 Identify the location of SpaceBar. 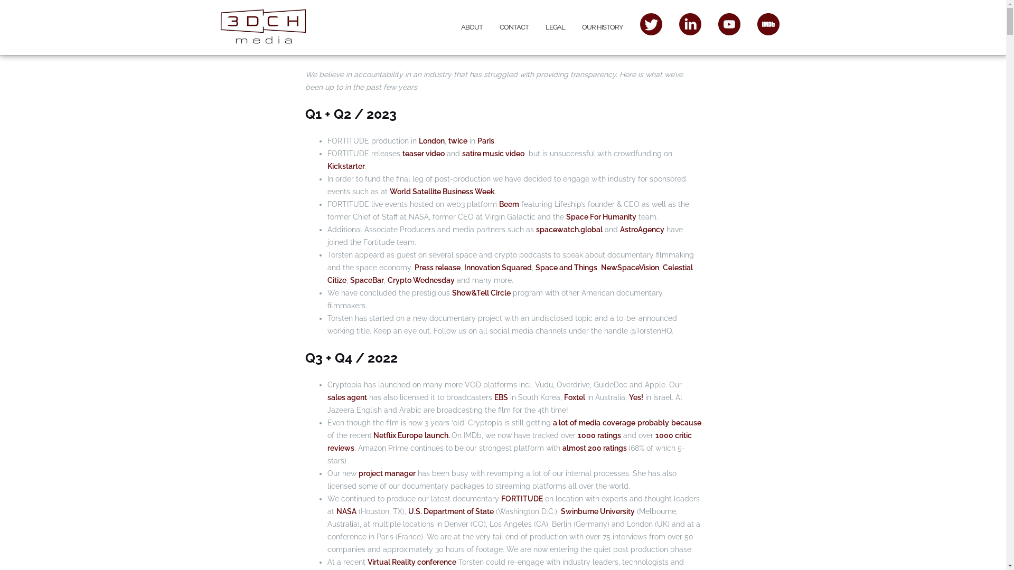
(367, 280).